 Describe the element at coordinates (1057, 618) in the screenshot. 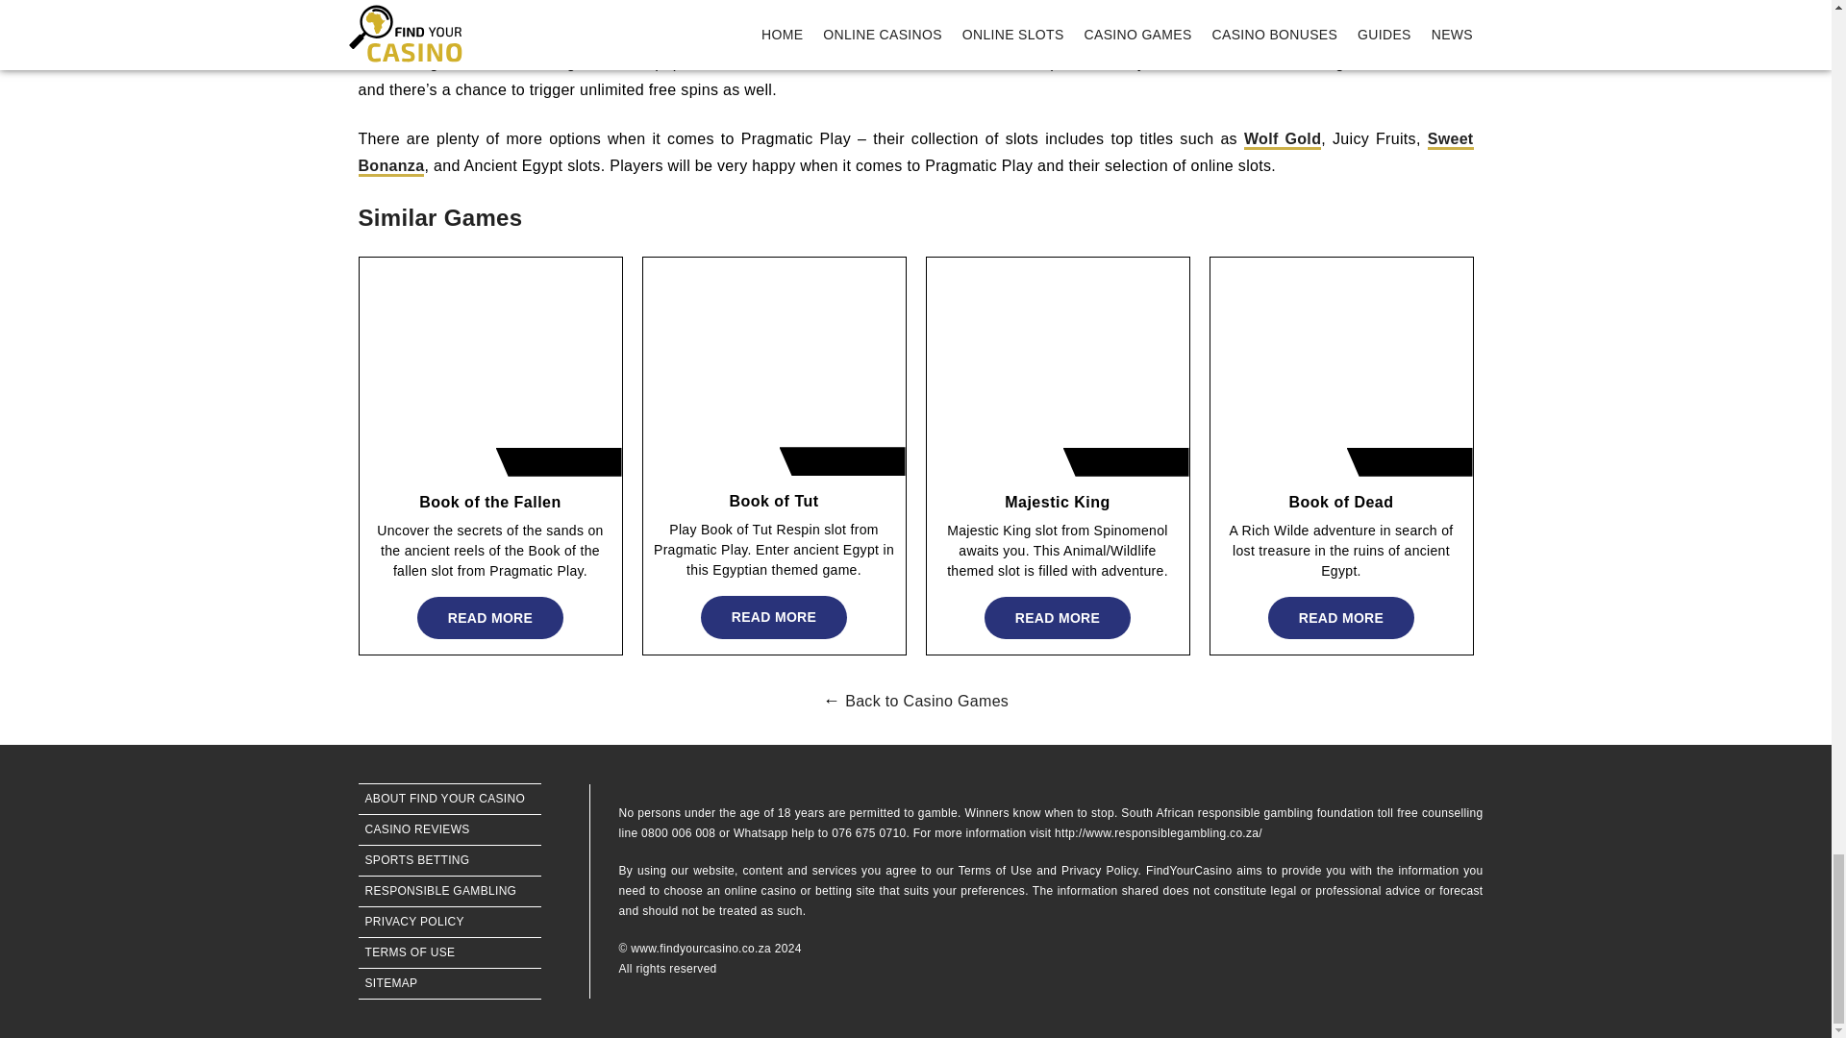

I see `READ MORE` at that location.